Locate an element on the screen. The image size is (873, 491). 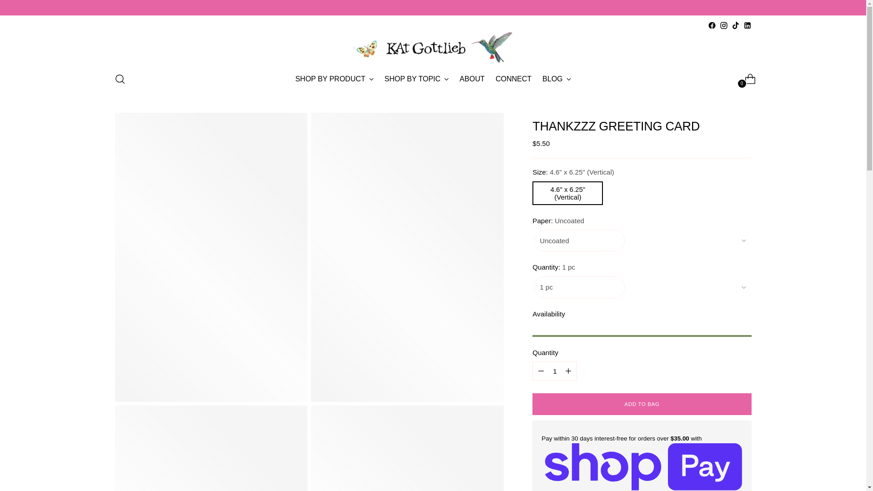
SHOP BY TOPIC is located at coordinates (334, 79).